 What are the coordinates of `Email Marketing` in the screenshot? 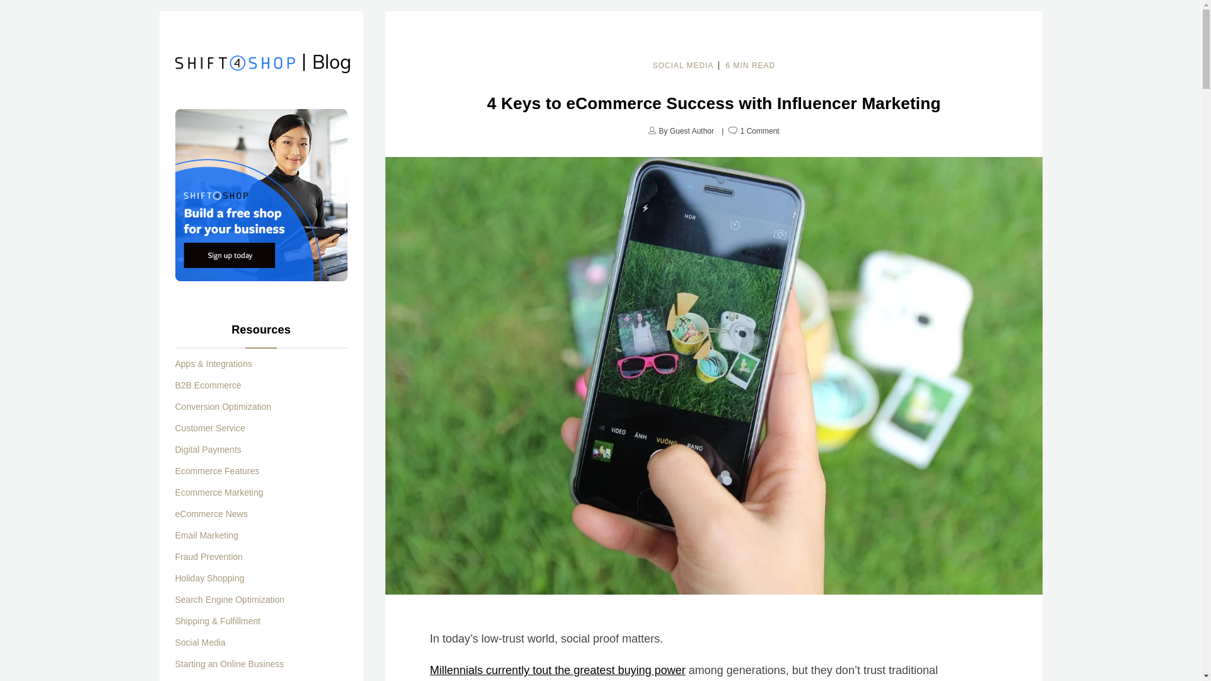 It's located at (207, 535).